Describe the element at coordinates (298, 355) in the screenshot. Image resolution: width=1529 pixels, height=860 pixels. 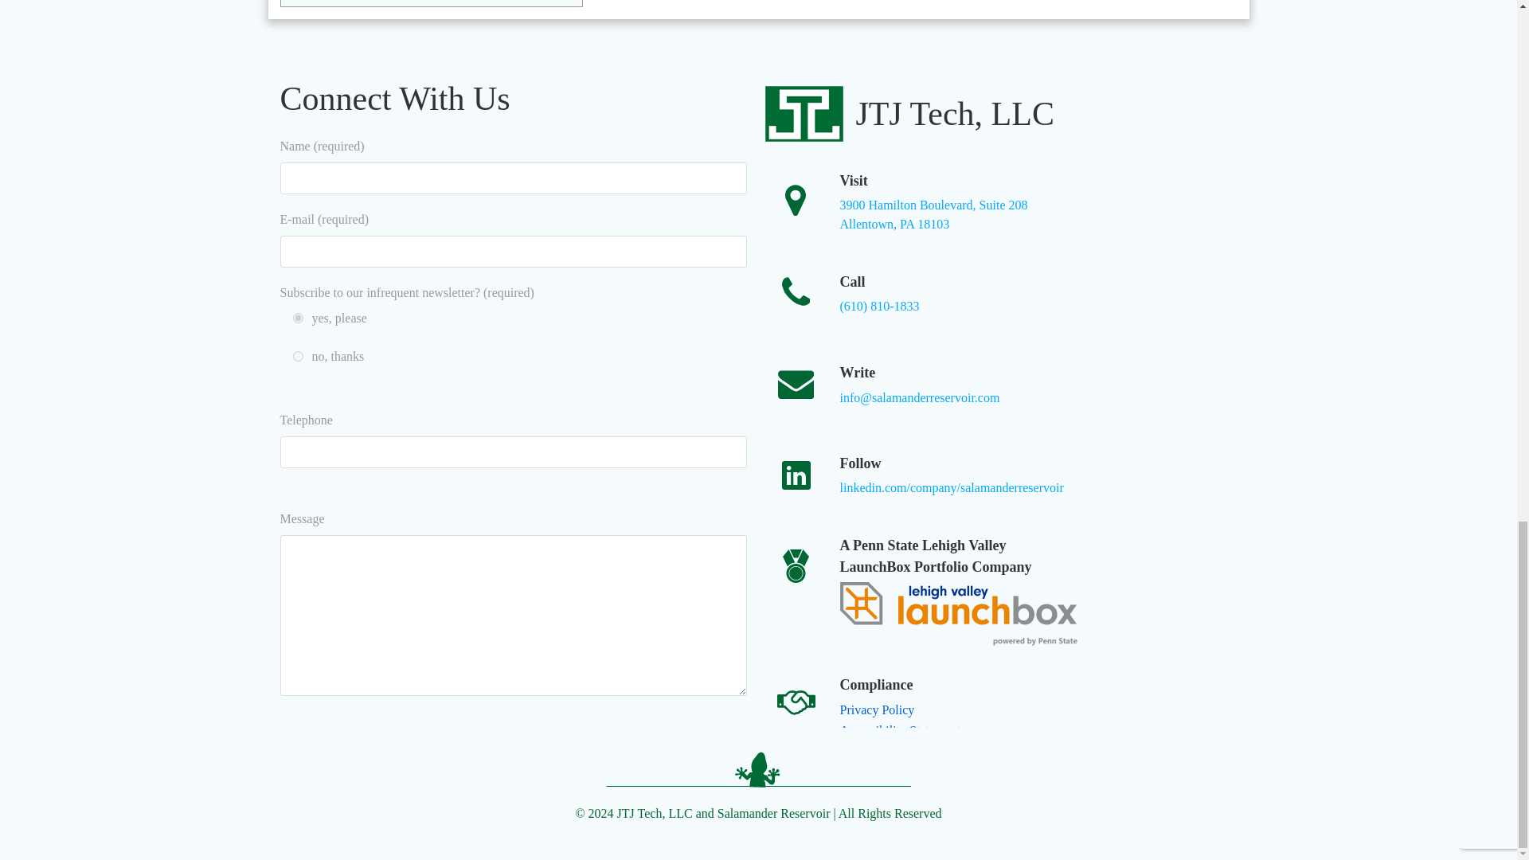
I see `no, thanks` at that location.